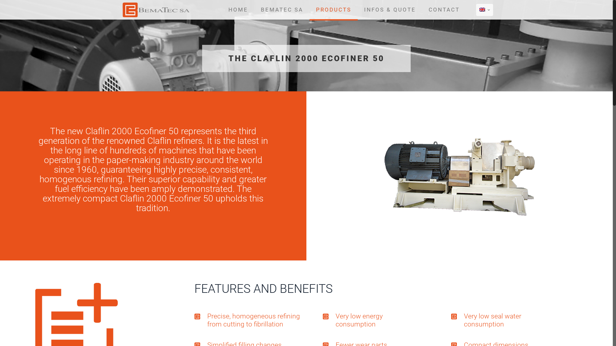 The height and width of the screenshot is (346, 616). What do you see at coordinates (390, 10) in the screenshot?
I see `INFOS & QUOTE` at bounding box center [390, 10].